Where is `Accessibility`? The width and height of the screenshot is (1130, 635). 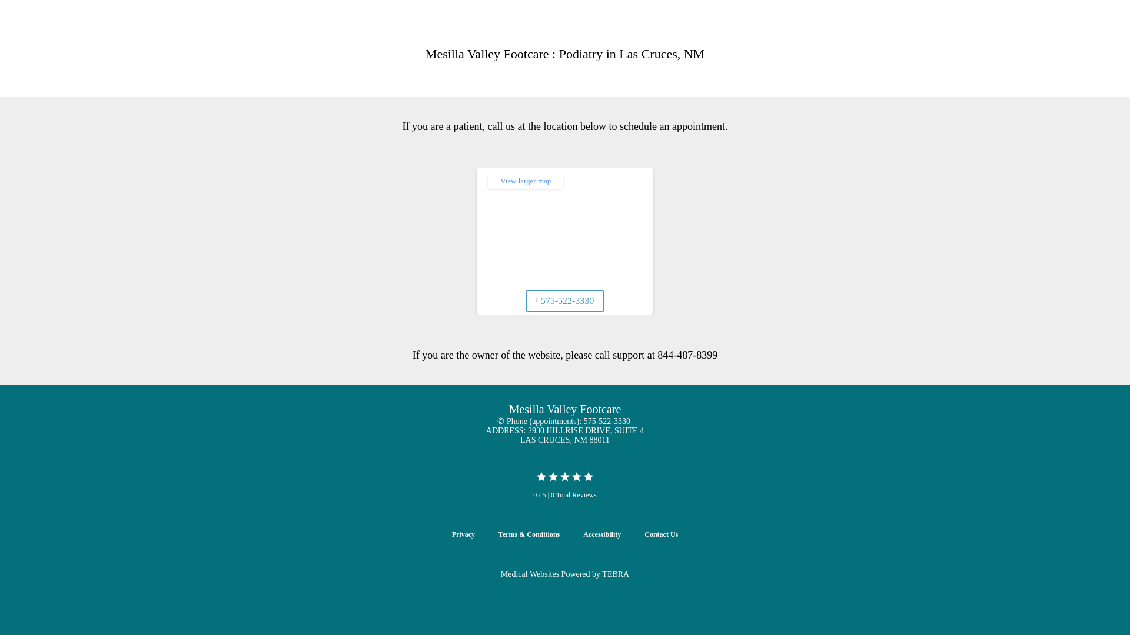
Accessibility is located at coordinates (601, 534).